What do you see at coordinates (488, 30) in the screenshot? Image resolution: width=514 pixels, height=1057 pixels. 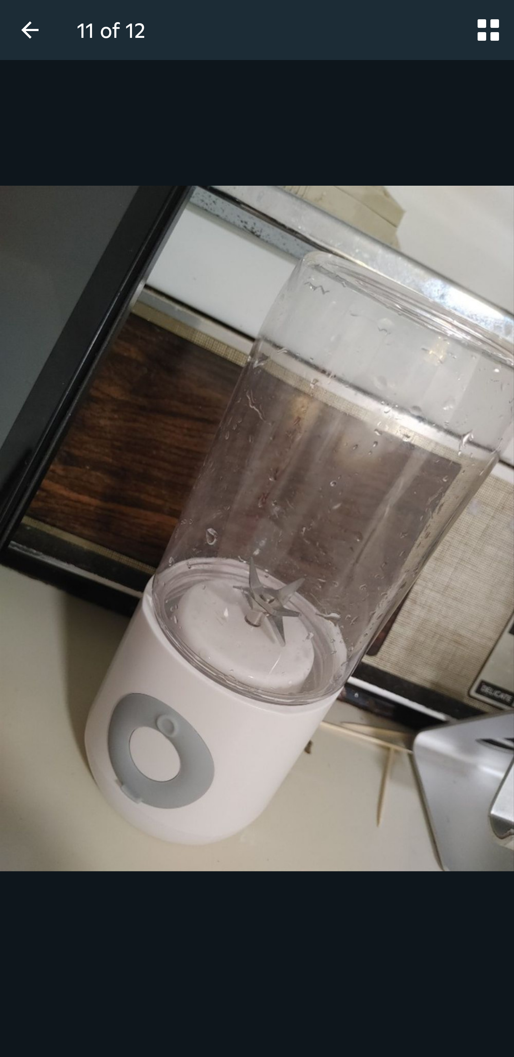 I see `View all` at bounding box center [488, 30].